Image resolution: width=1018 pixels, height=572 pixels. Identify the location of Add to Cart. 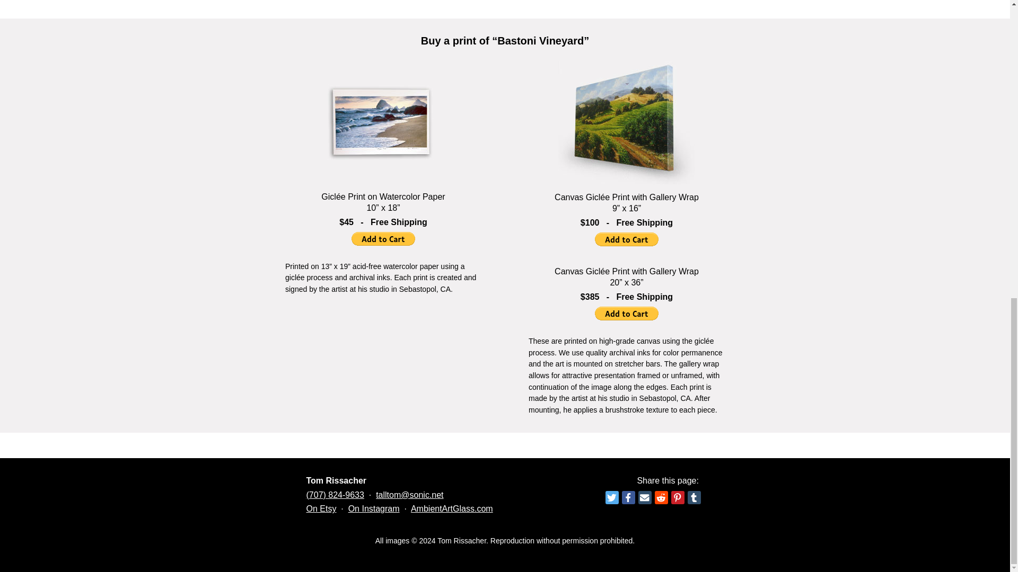
(627, 313).